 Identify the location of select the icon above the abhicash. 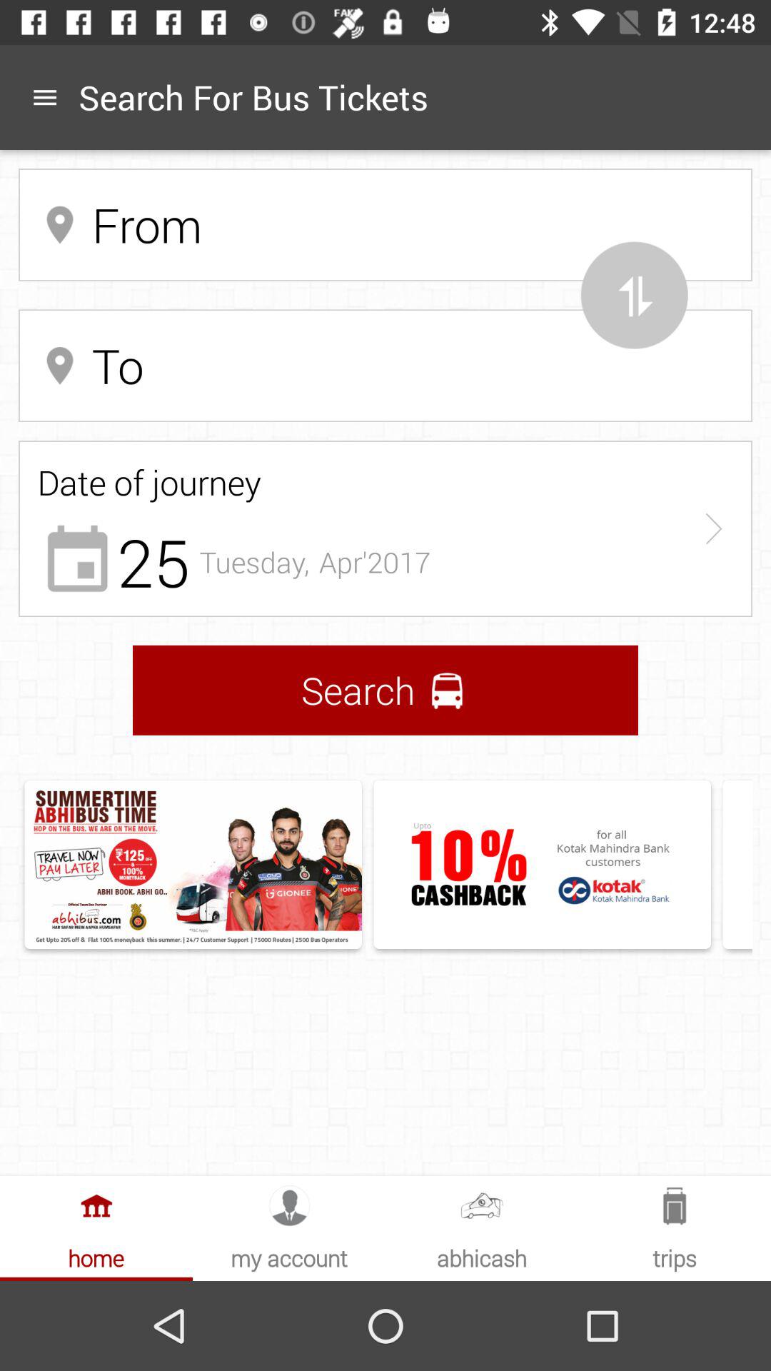
(482, 1205).